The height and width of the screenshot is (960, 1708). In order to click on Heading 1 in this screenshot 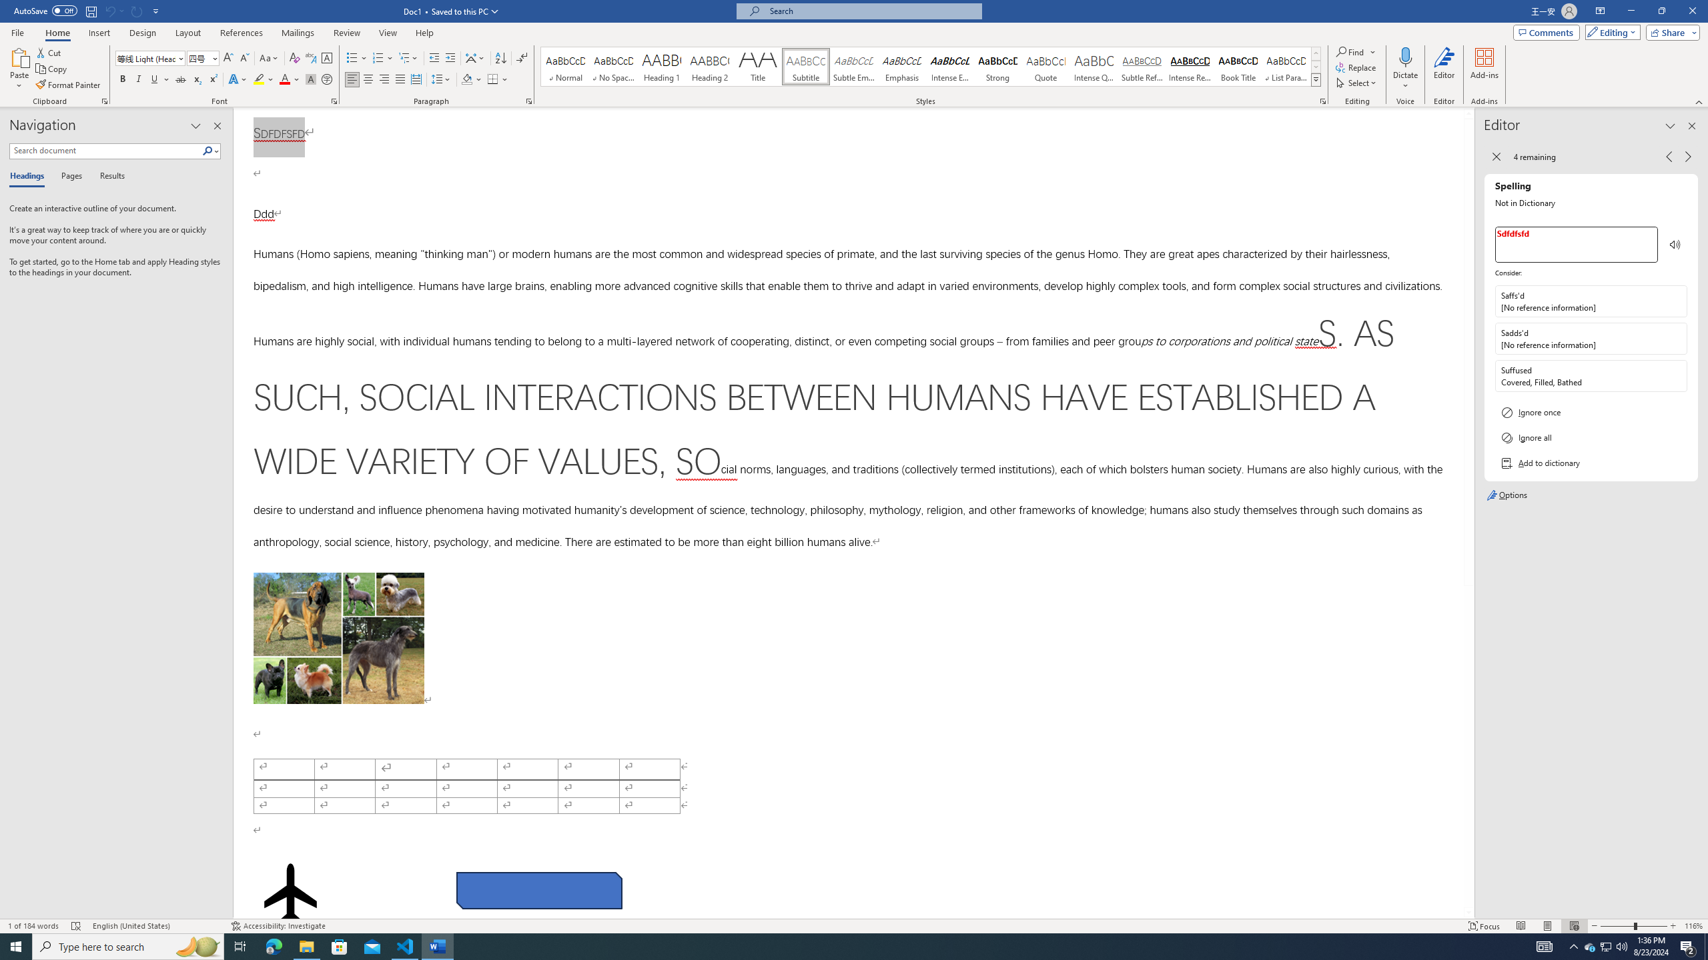, I will do `click(662, 67)`.